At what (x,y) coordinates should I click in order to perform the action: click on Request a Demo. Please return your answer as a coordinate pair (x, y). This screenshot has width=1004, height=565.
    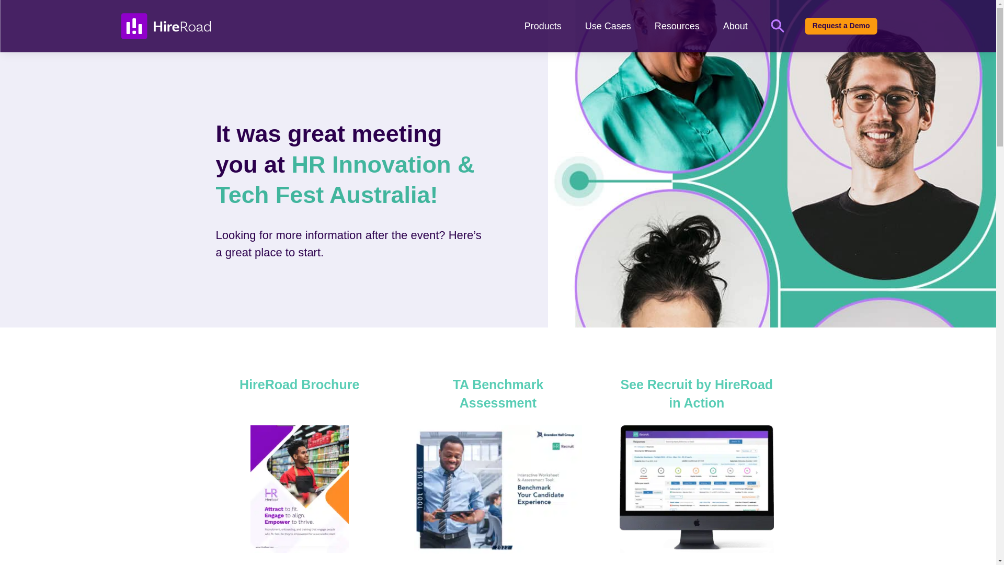
    Looking at the image, I should click on (841, 26).